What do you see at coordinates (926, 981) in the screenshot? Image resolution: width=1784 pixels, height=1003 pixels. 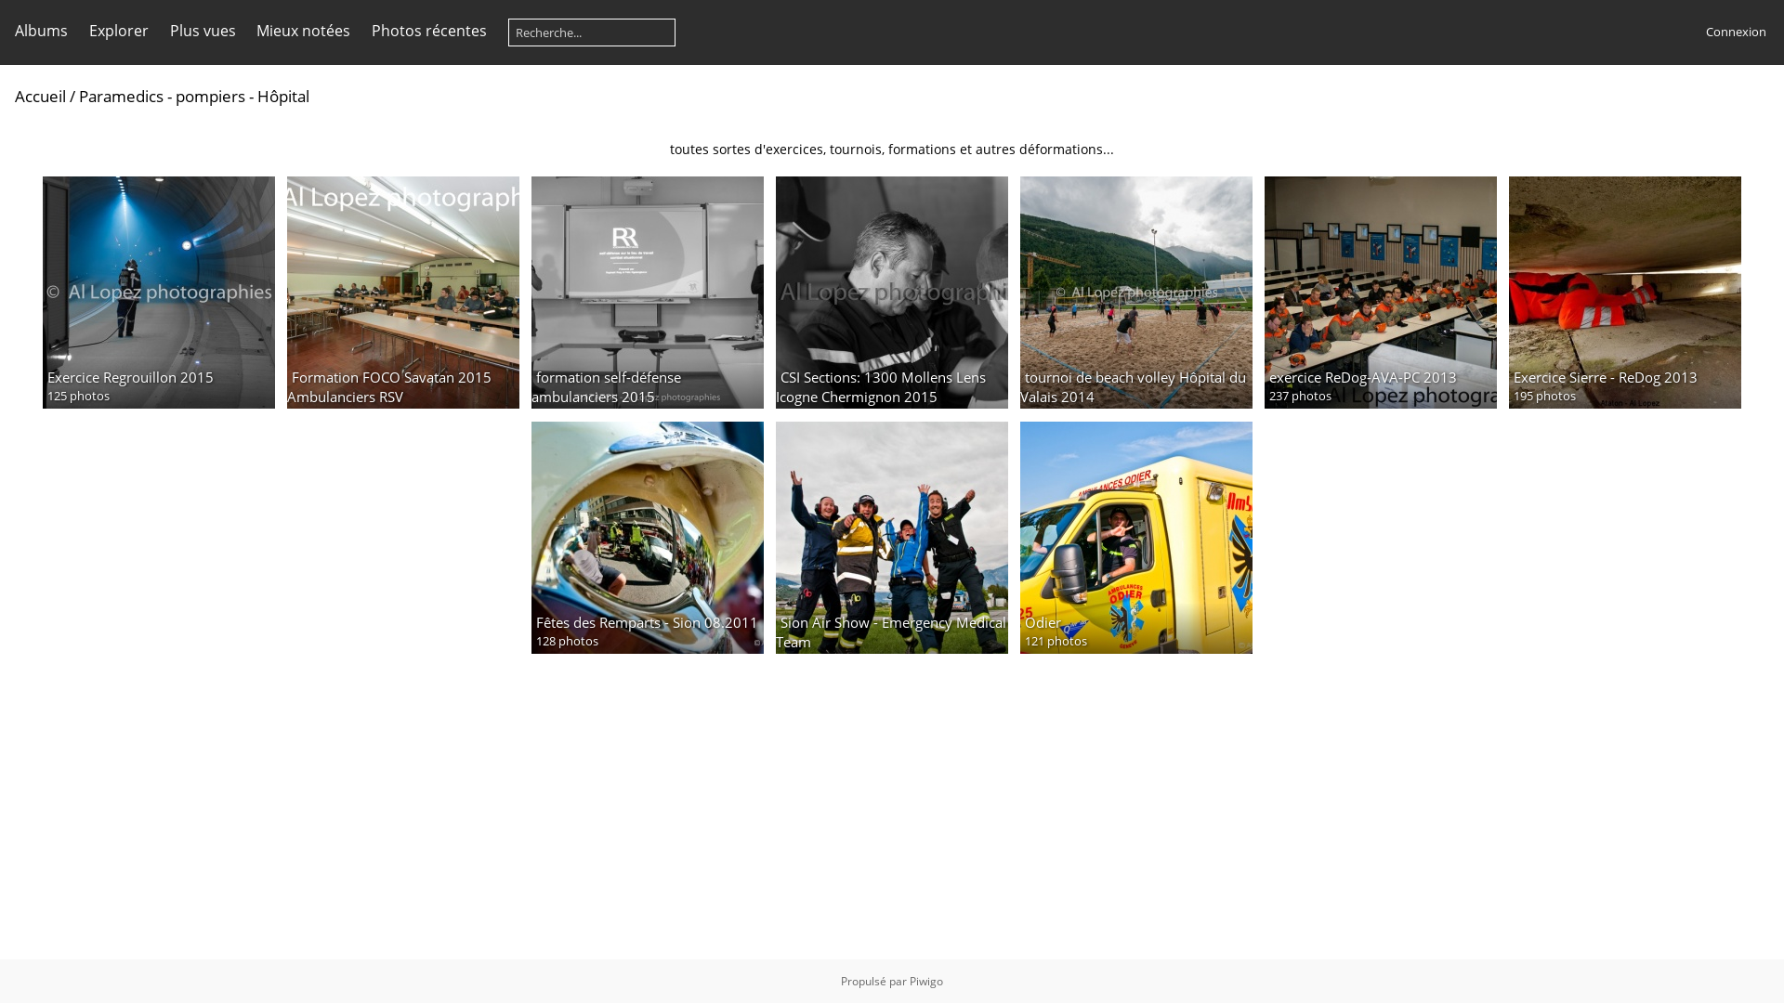 I see `Piwigo` at bounding box center [926, 981].